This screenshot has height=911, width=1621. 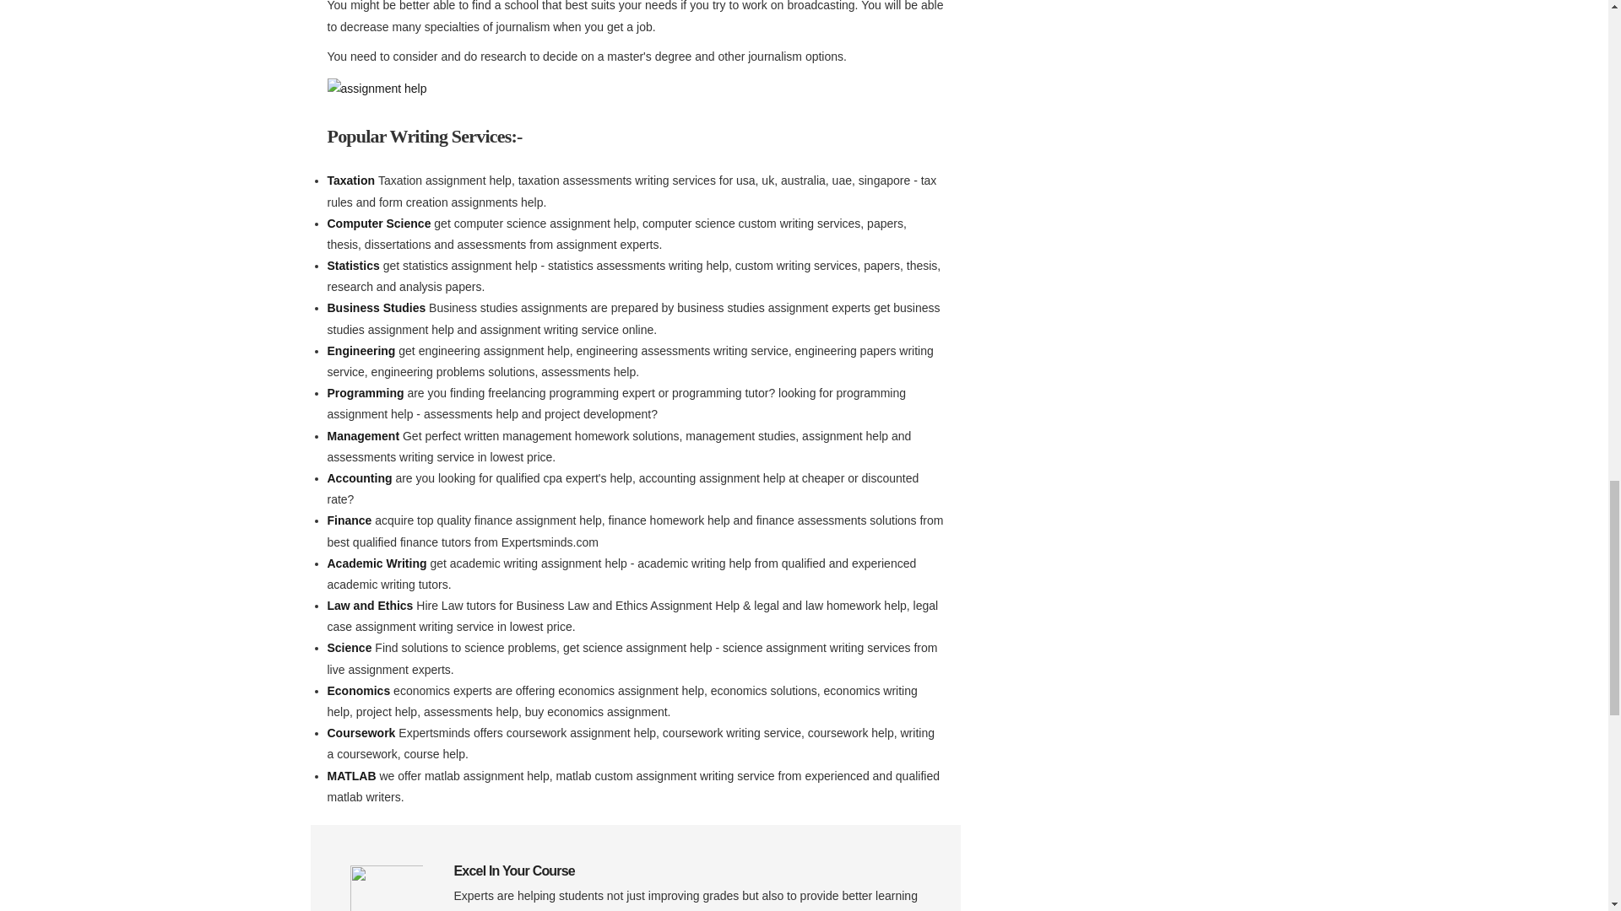 What do you see at coordinates (363, 732) in the screenshot?
I see `Coursework` at bounding box center [363, 732].